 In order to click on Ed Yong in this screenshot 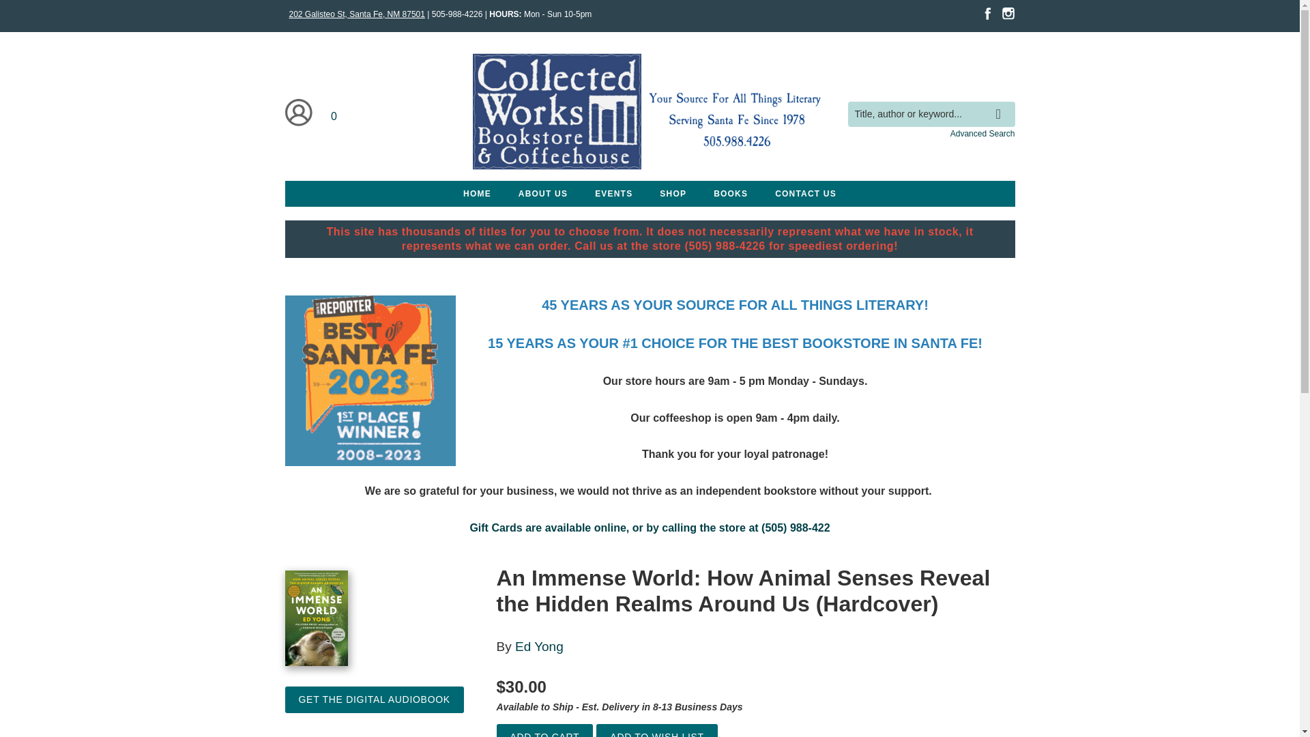, I will do `click(539, 646)`.